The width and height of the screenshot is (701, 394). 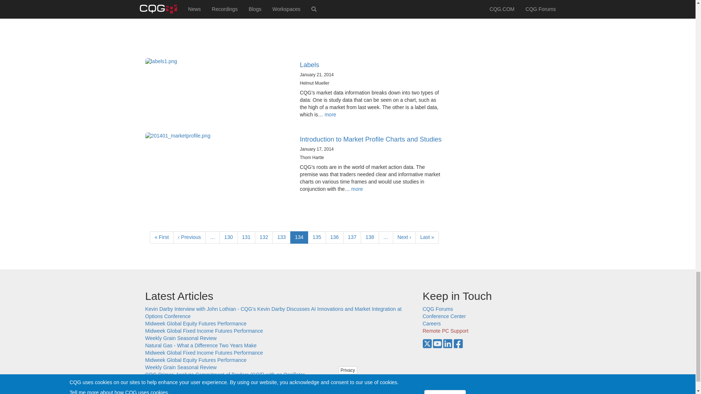 I want to click on Go to page 130, so click(x=228, y=237).